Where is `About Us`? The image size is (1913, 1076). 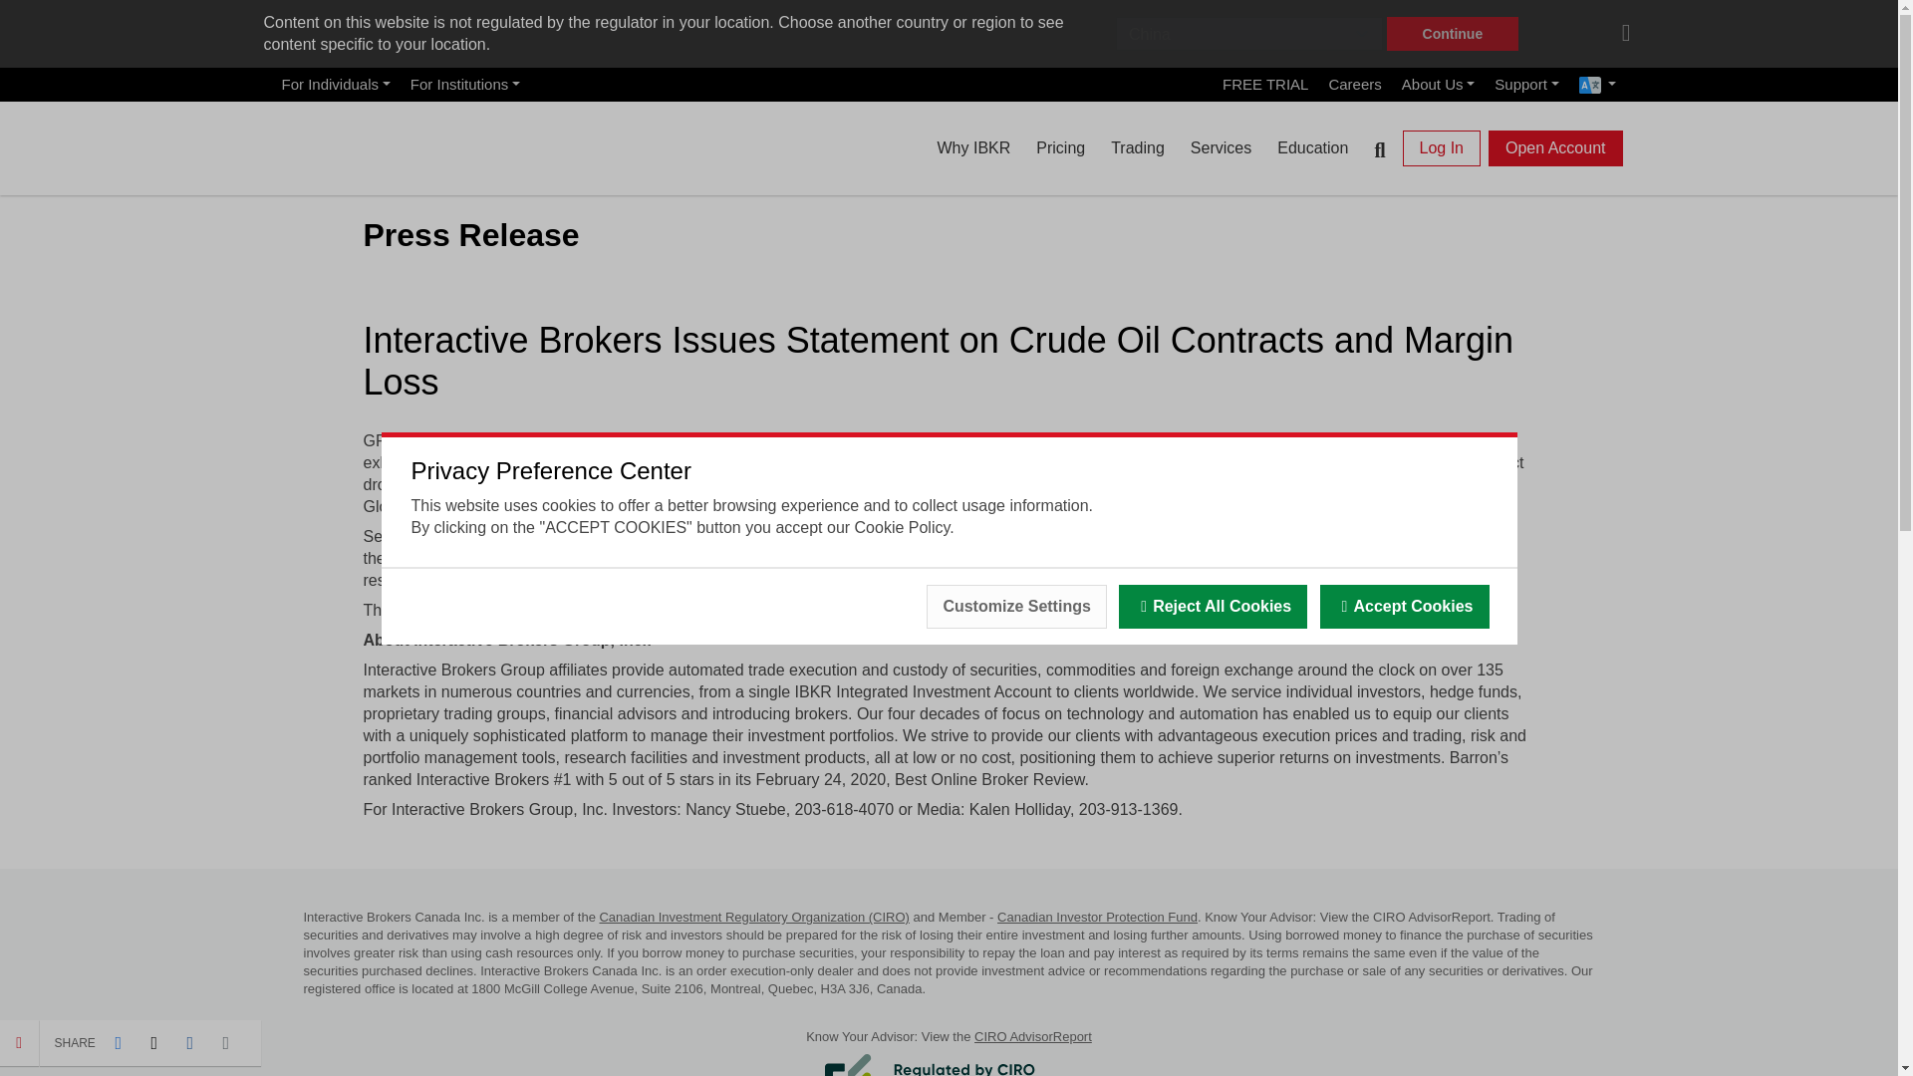
About Us is located at coordinates (1439, 84).